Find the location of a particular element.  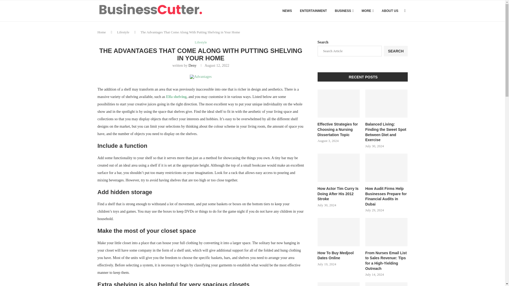

BUSINESS is located at coordinates (344, 11).